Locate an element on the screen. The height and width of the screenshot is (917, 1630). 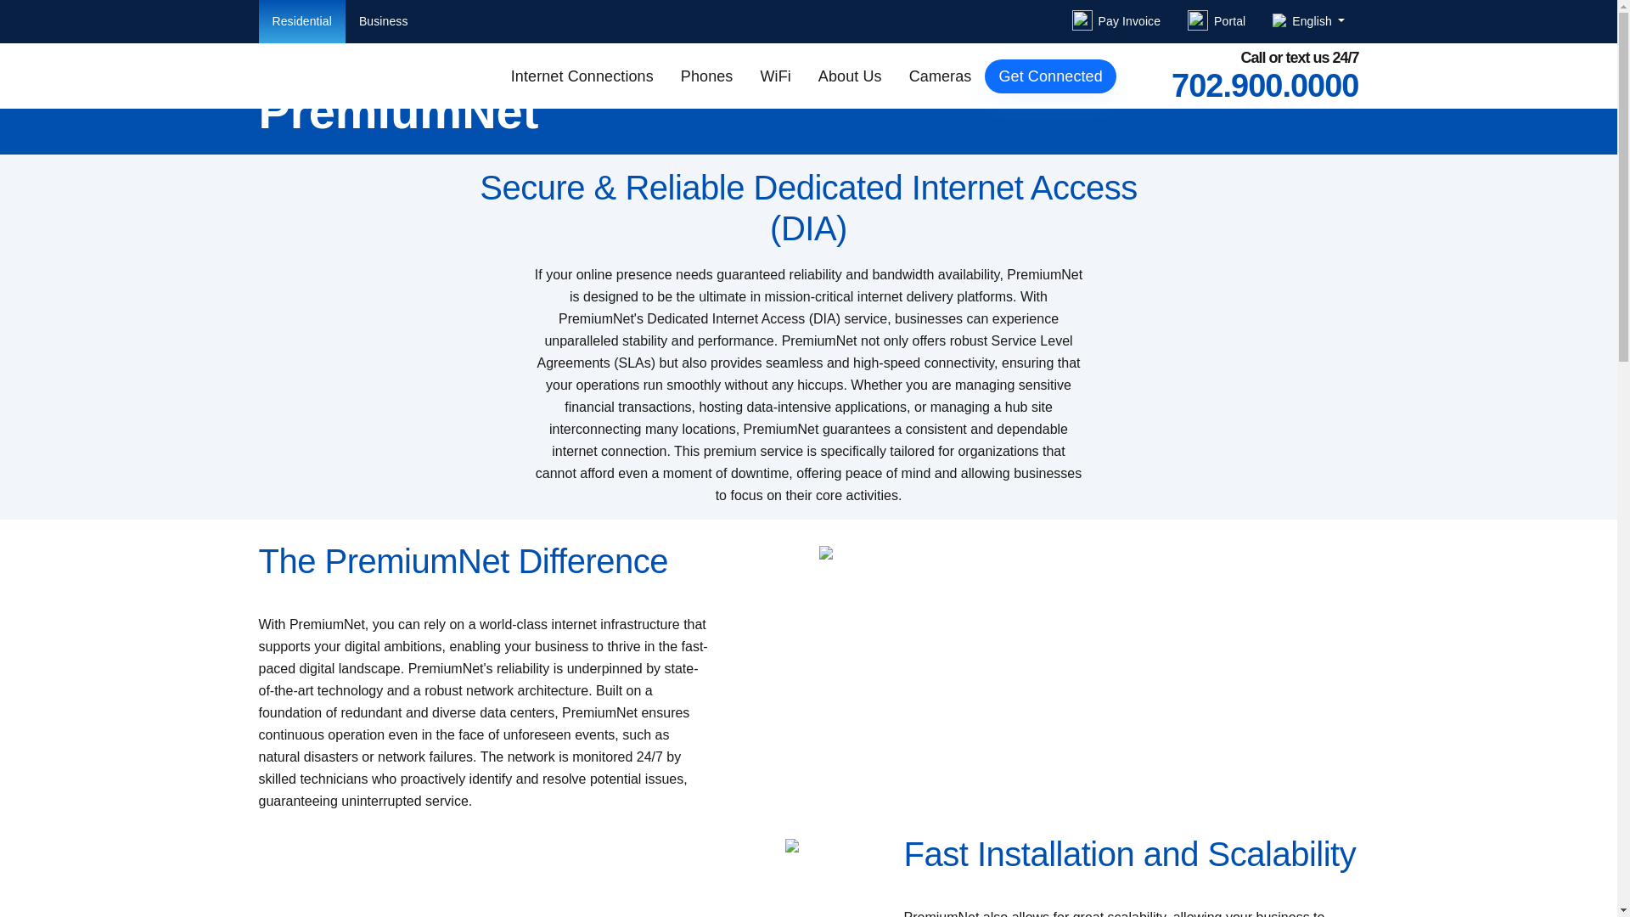
English is located at coordinates (1307, 22).